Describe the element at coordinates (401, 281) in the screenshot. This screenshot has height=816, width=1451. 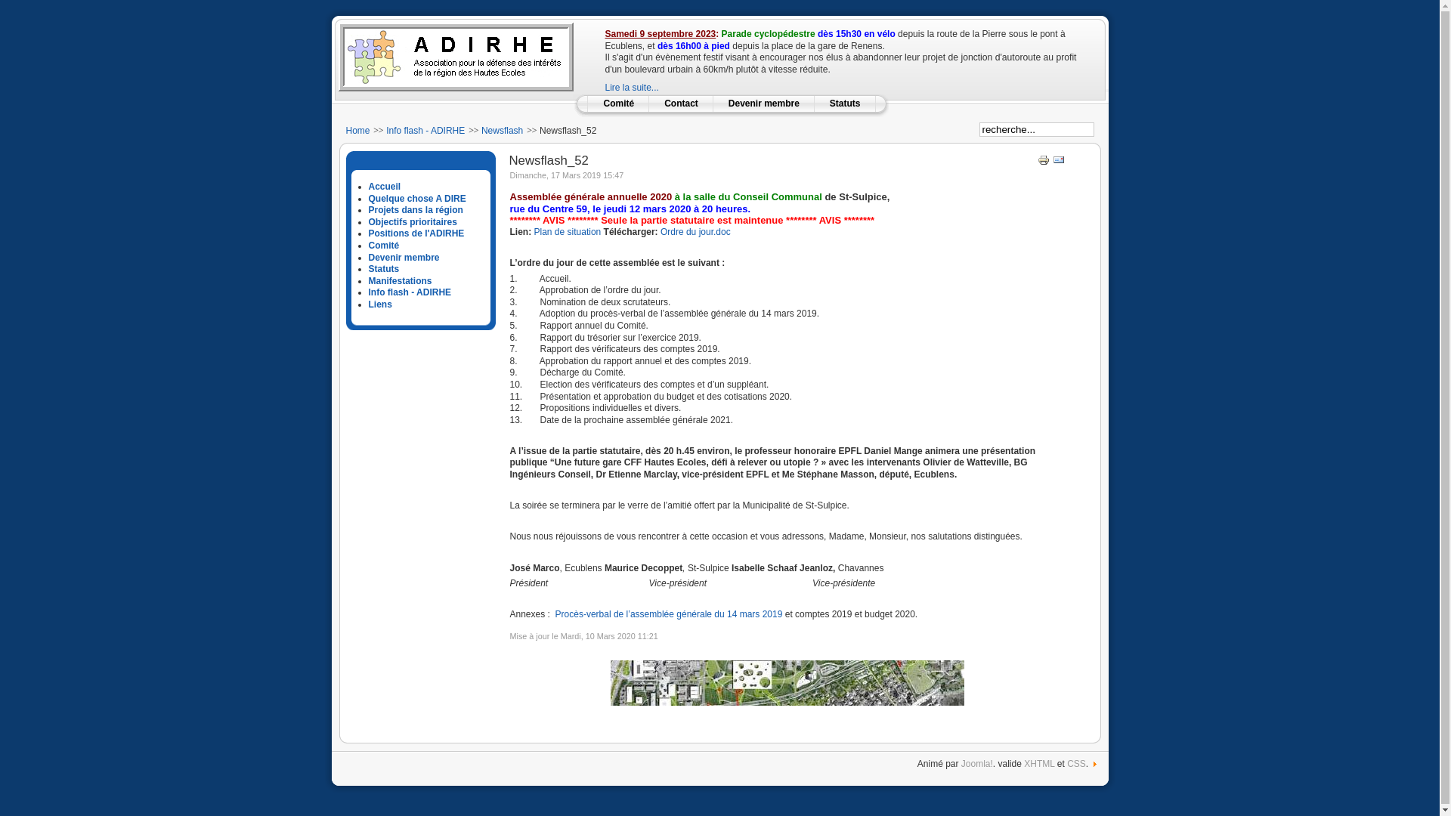
I see `Manifestations` at that location.